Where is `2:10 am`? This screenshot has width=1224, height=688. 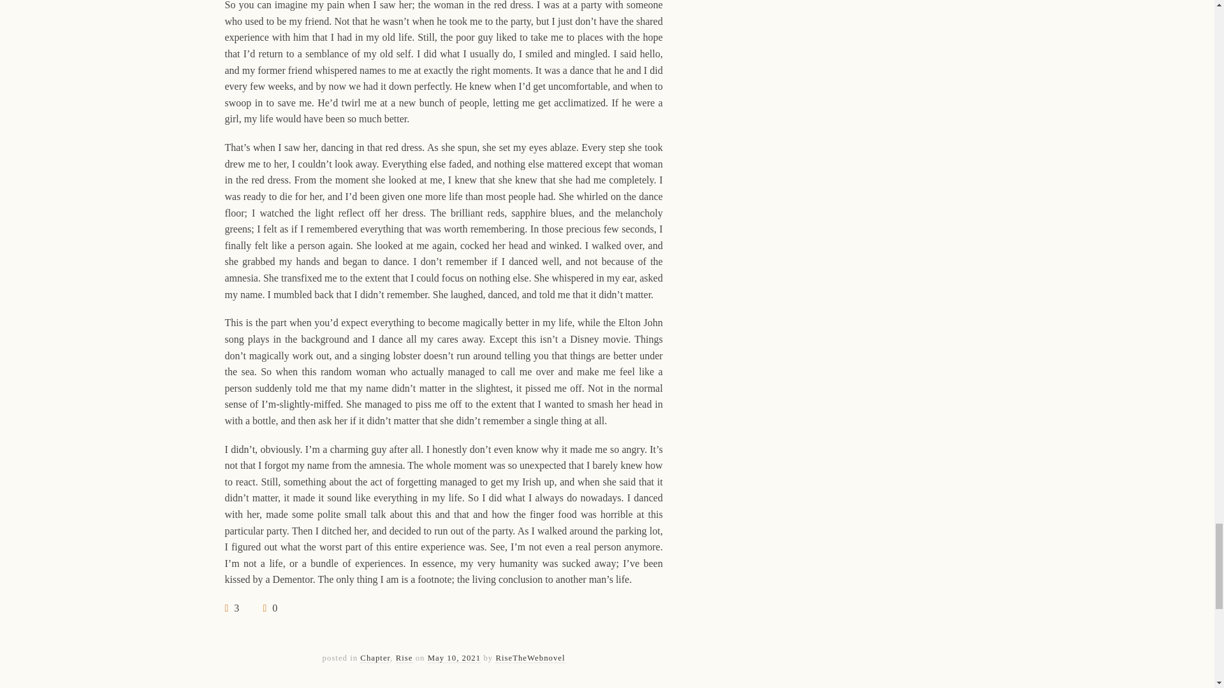
2:10 am is located at coordinates (454, 659).